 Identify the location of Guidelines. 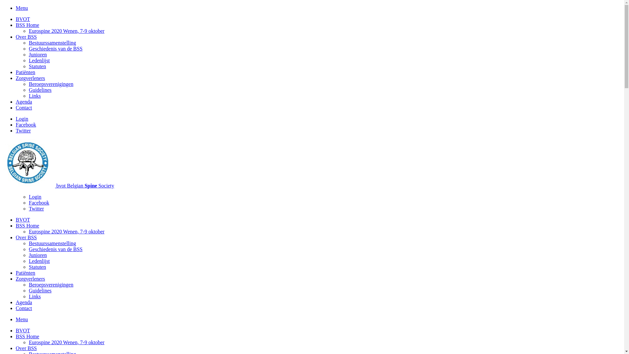
(40, 290).